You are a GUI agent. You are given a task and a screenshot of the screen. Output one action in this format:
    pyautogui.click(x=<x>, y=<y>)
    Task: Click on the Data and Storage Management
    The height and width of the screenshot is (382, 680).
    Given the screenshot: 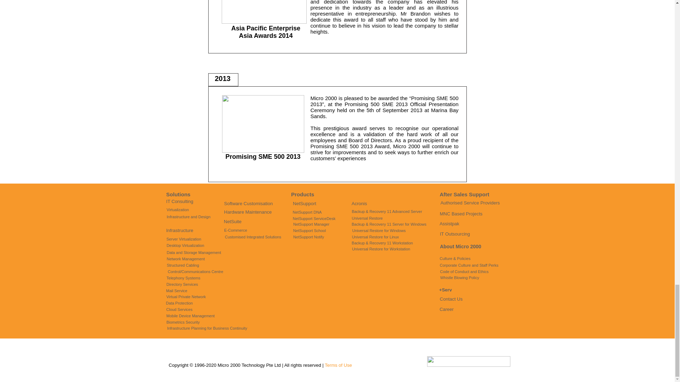 What is the action you would take?
    pyautogui.click(x=193, y=253)
    